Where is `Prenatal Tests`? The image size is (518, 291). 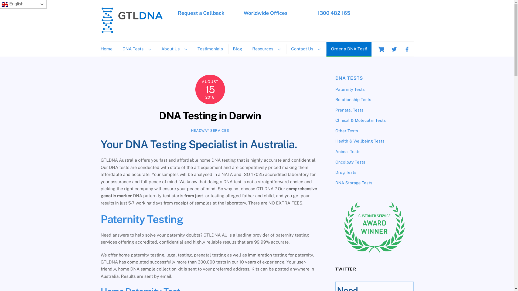 Prenatal Tests is located at coordinates (349, 110).